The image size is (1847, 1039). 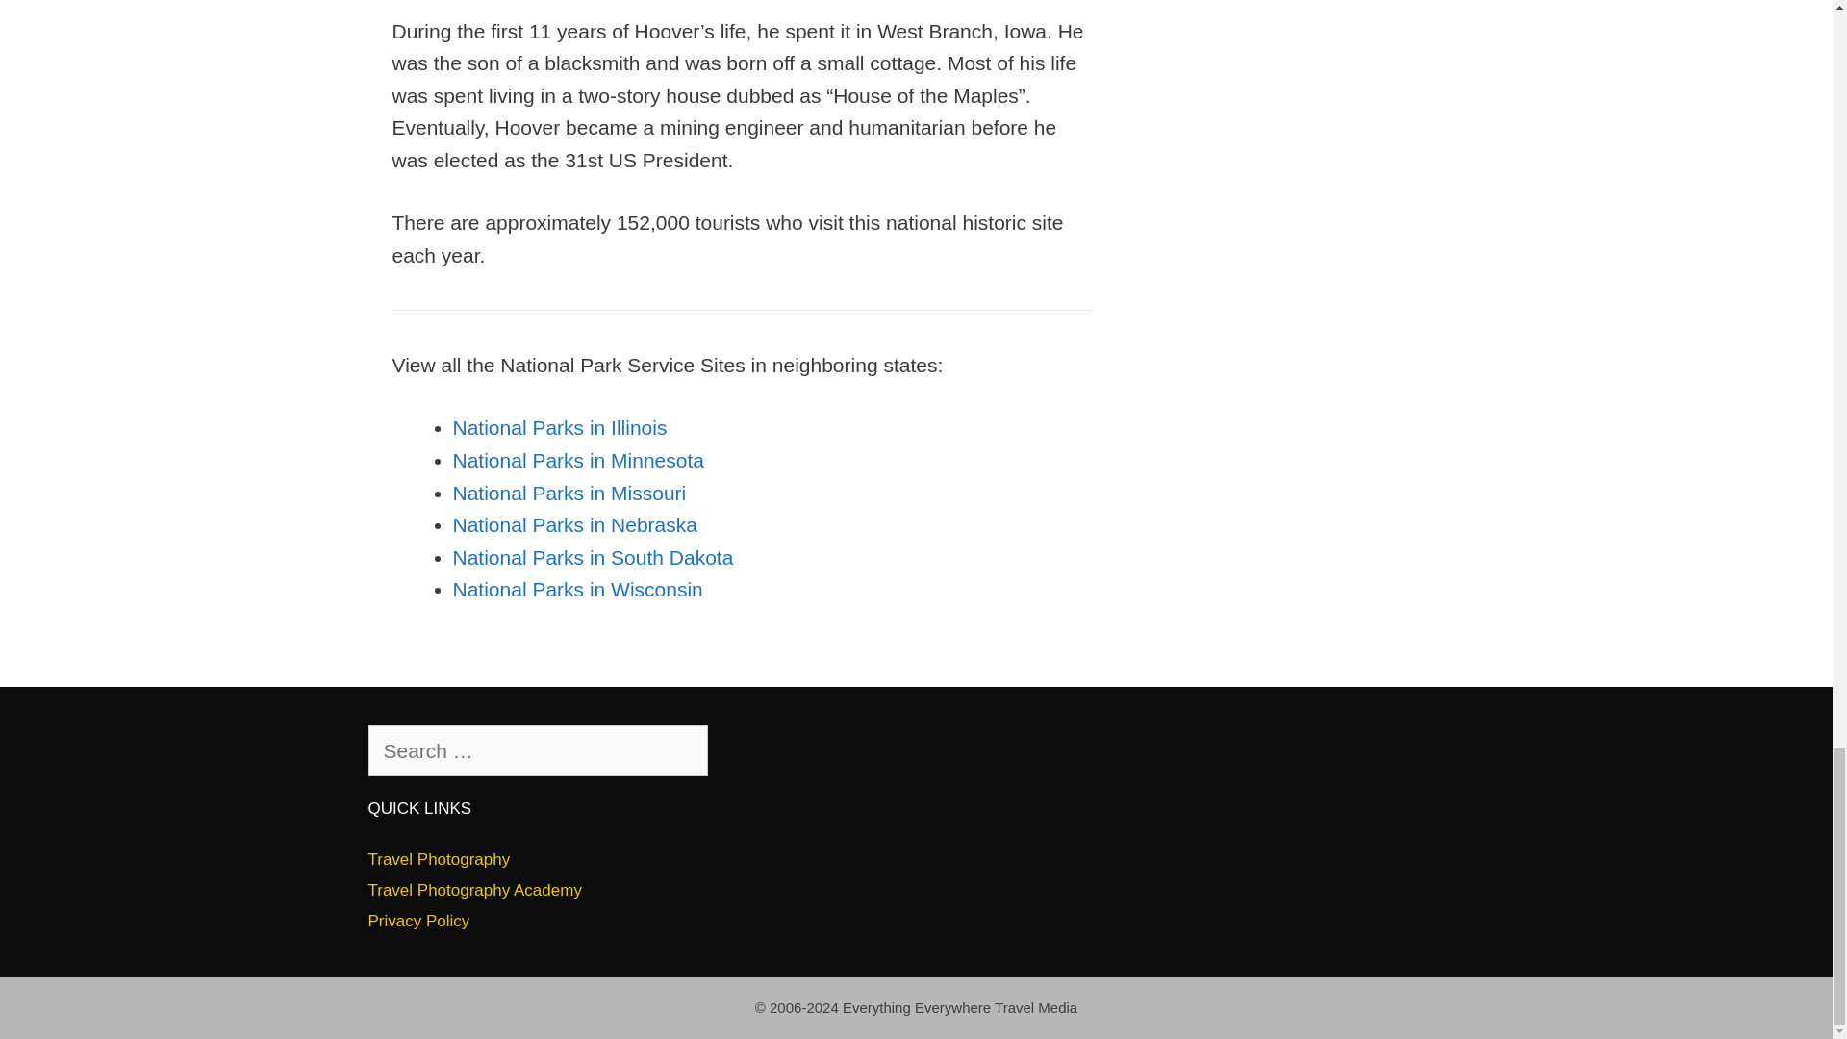 What do you see at coordinates (573, 524) in the screenshot?
I see `National Parks in Nebraska` at bounding box center [573, 524].